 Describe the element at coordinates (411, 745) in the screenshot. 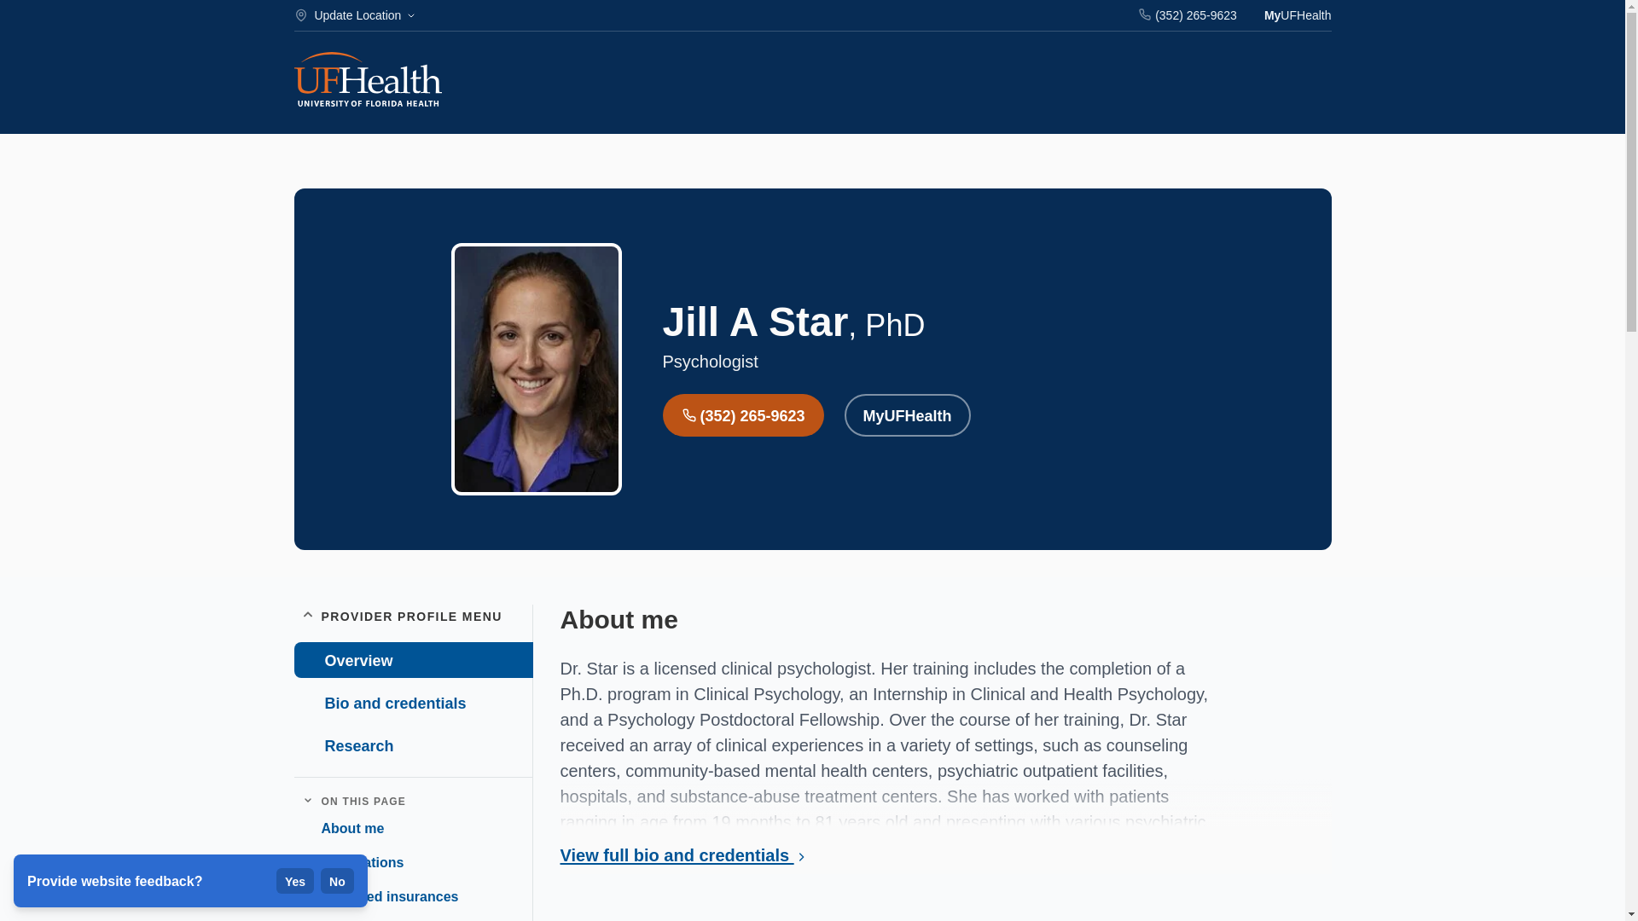

I see `Research` at that location.